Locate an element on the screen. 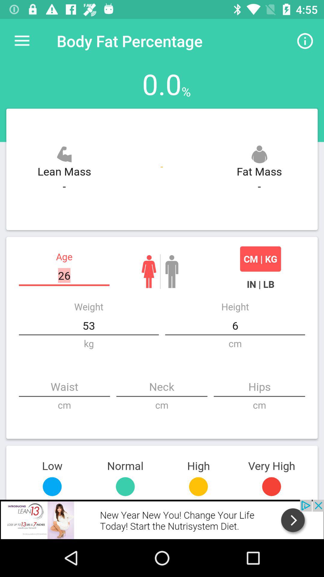 Image resolution: width=324 pixels, height=577 pixels. click on button left to yellow button is located at coordinates (125, 487).